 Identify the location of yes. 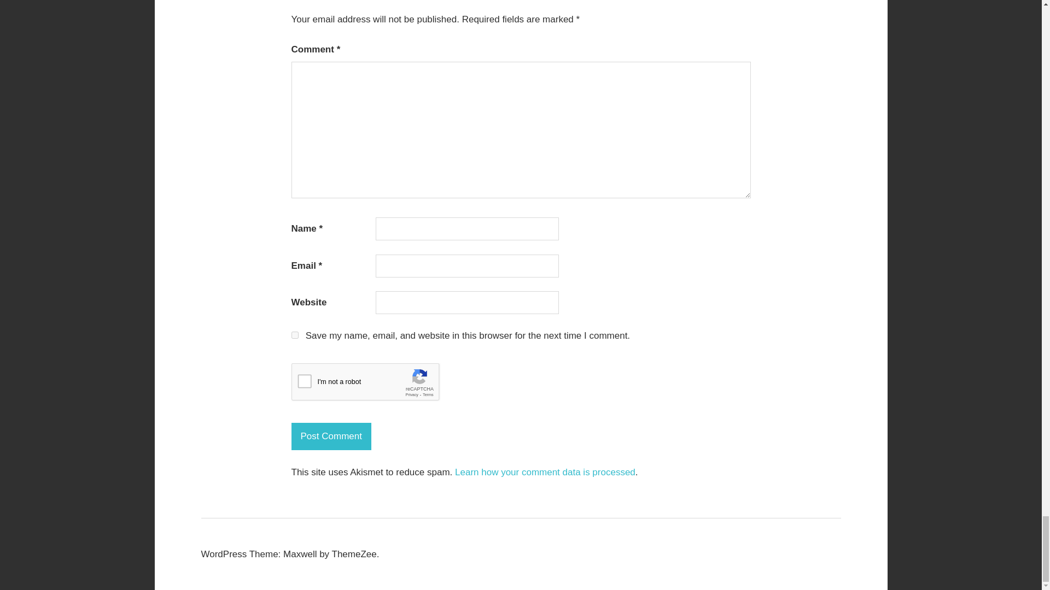
(294, 334).